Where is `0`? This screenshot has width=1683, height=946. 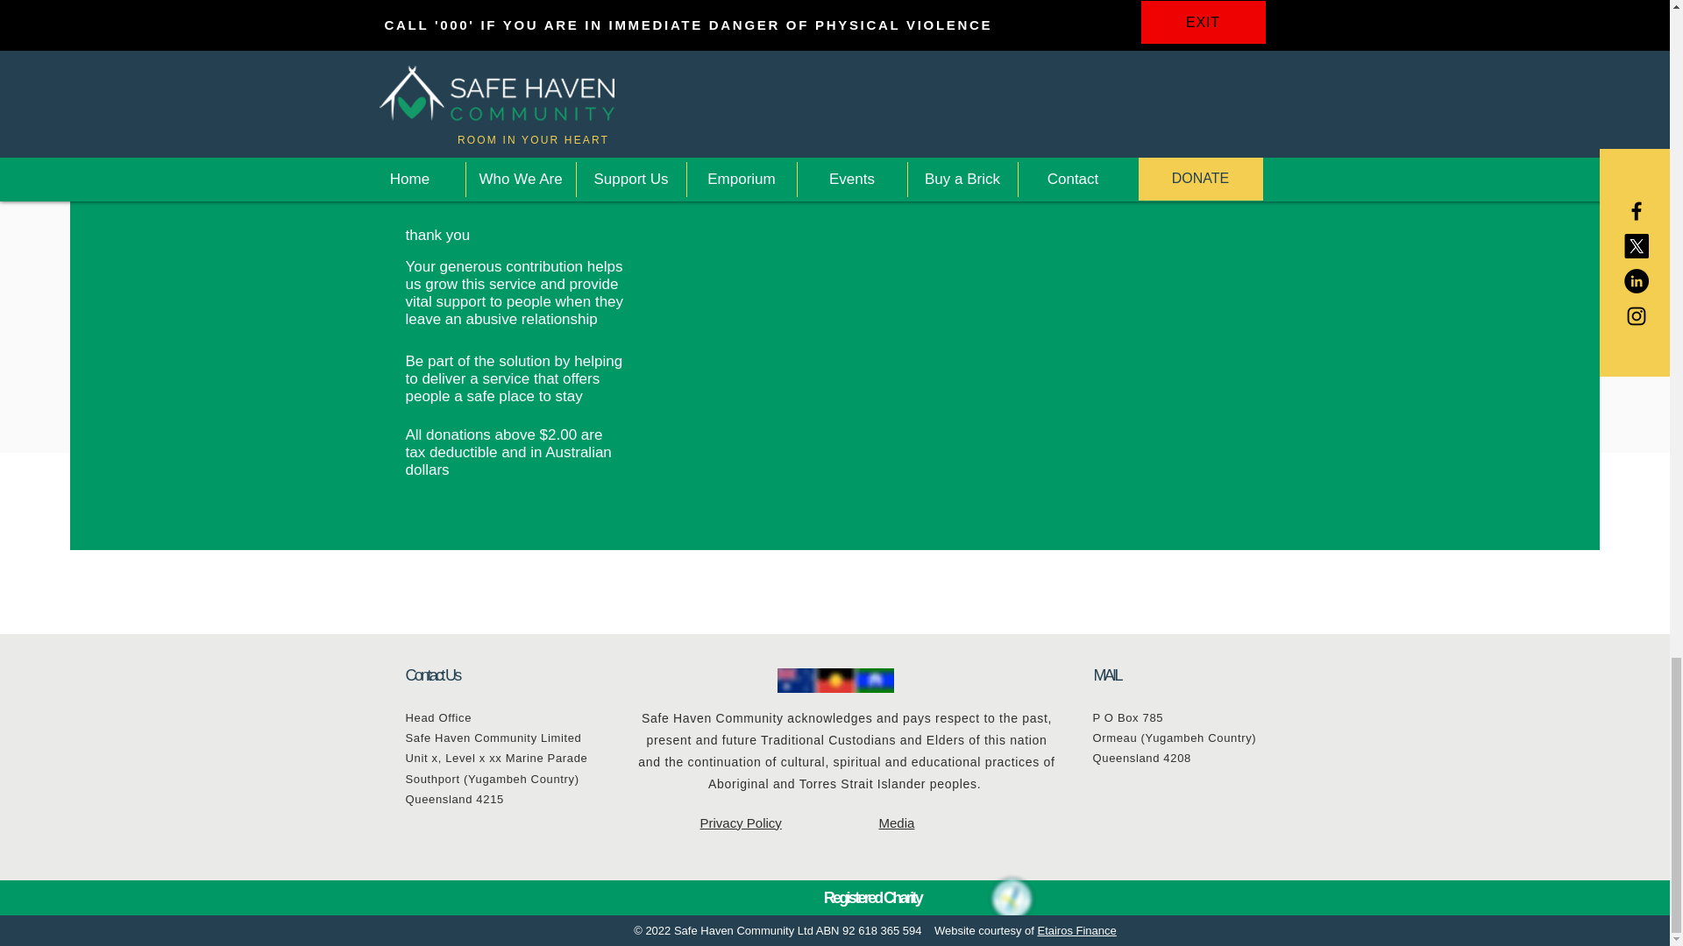 0 is located at coordinates (931, 11).